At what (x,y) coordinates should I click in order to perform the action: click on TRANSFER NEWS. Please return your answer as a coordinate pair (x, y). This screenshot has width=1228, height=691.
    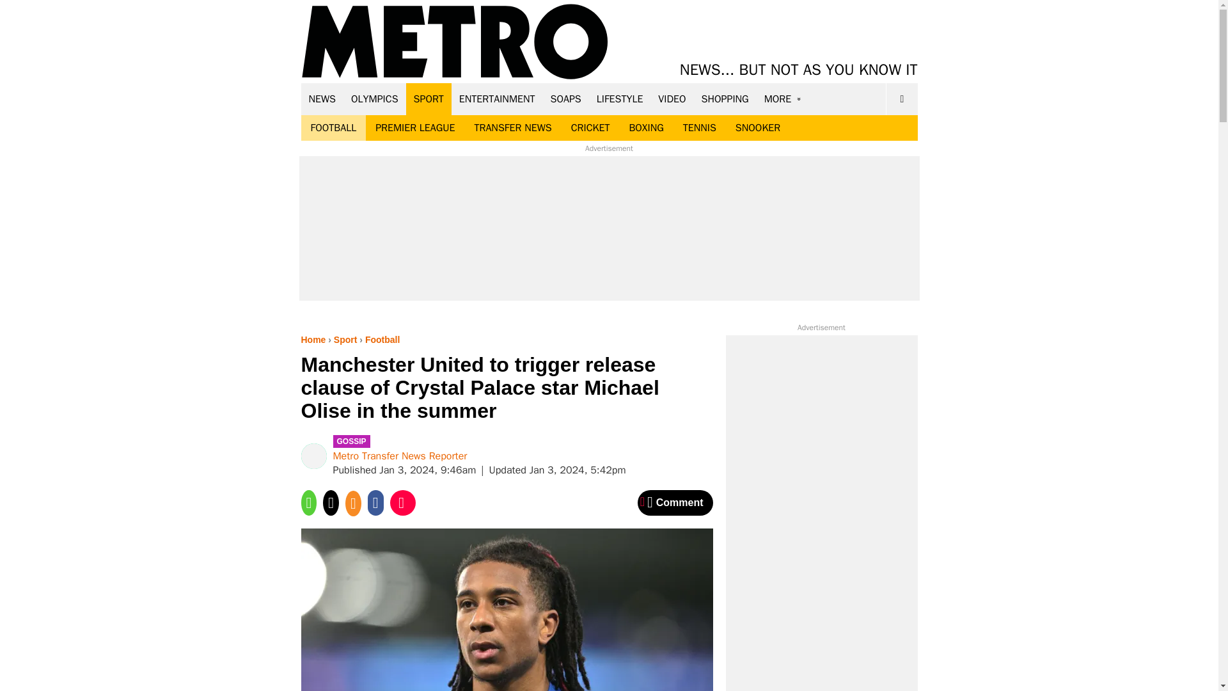
    Looking at the image, I should click on (512, 128).